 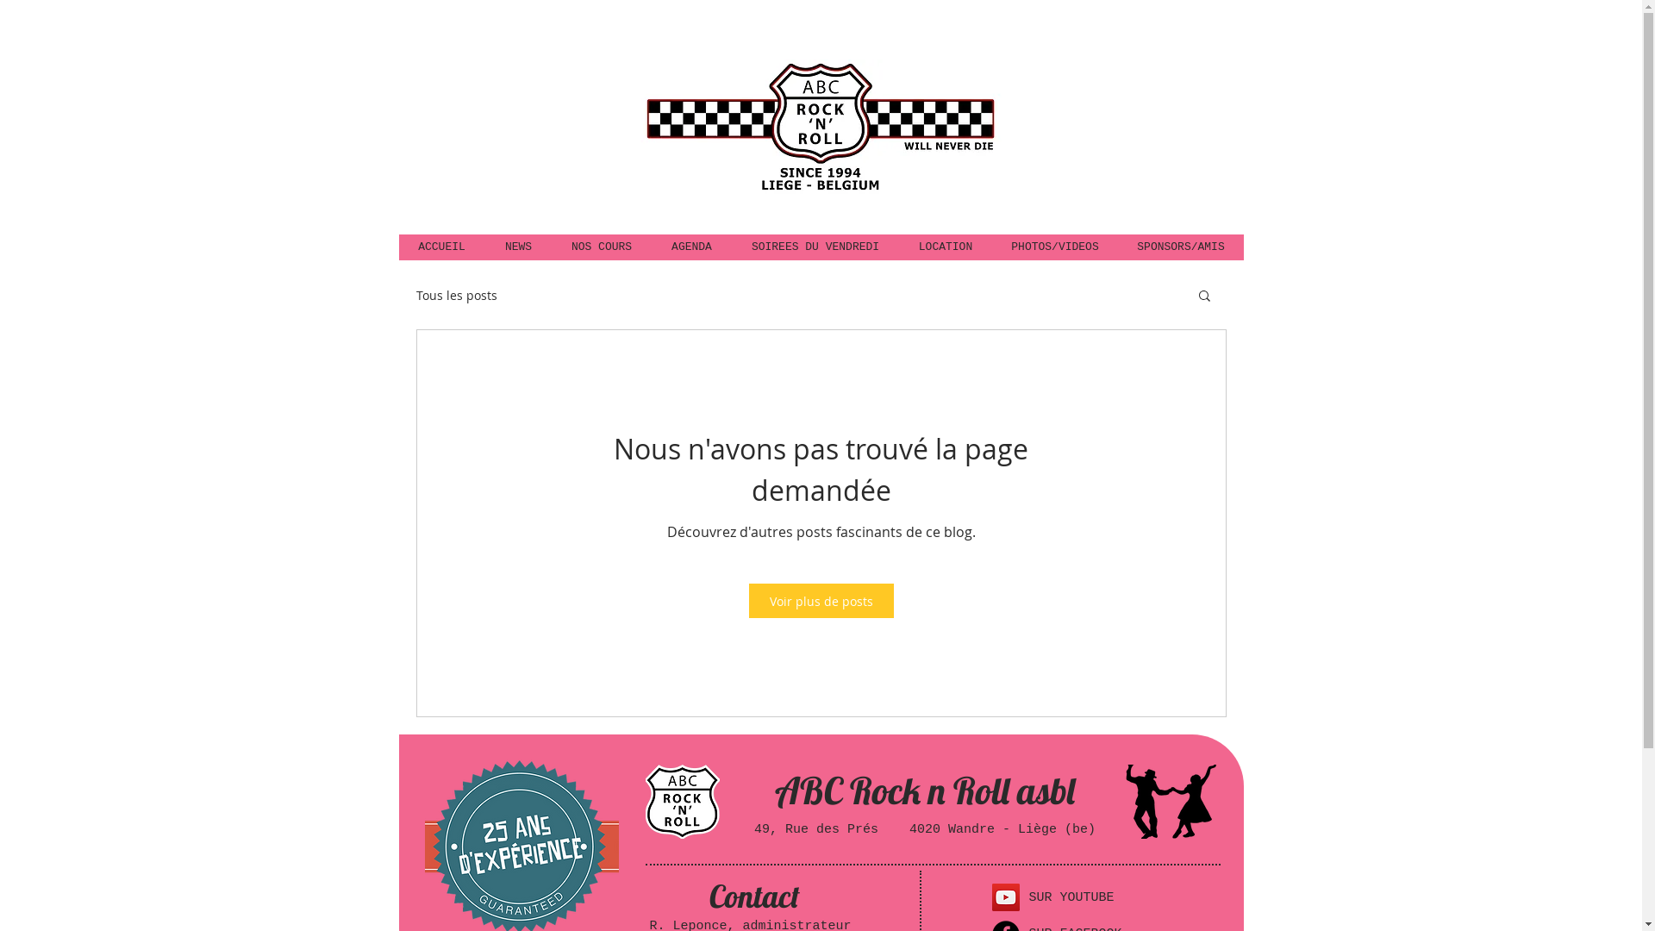 I want to click on LOCATION, so click(x=945, y=247).